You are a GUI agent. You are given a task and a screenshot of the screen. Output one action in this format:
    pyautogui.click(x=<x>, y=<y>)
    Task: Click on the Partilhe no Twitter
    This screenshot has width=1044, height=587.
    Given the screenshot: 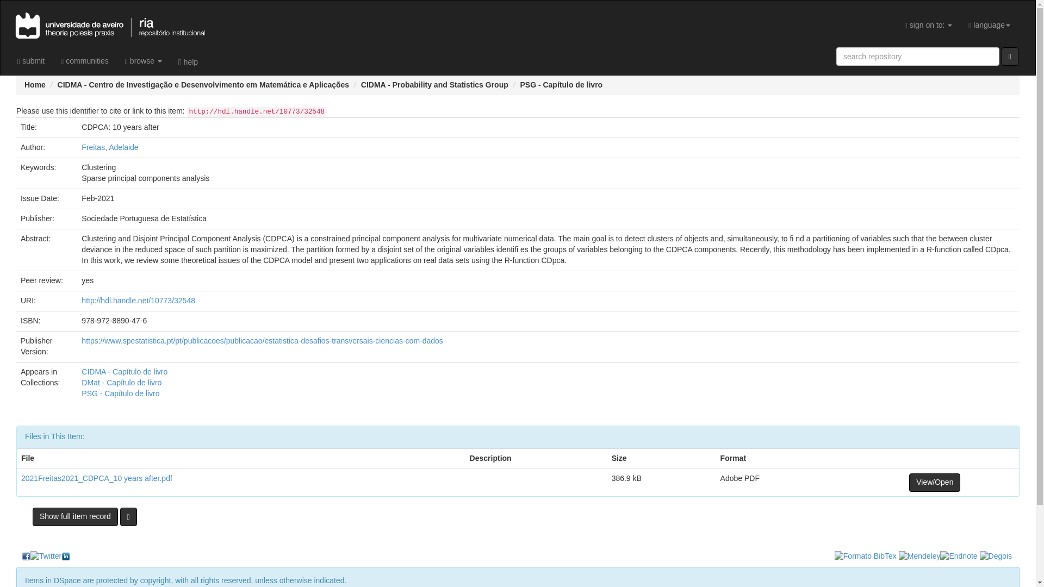 What is the action you would take?
    pyautogui.click(x=46, y=557)
    